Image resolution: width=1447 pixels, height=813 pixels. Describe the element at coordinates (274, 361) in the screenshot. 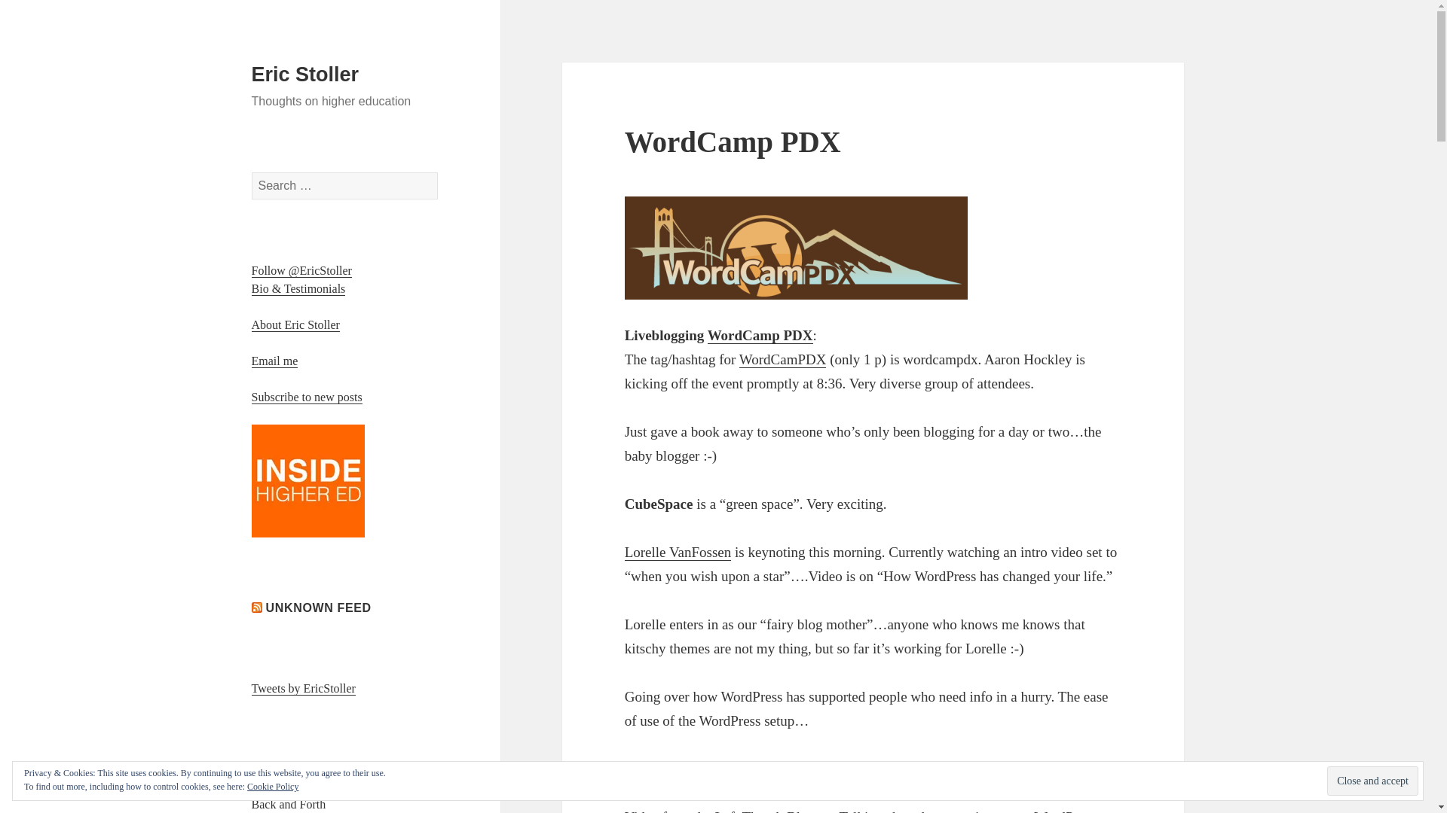

I see `Email me` at that location.